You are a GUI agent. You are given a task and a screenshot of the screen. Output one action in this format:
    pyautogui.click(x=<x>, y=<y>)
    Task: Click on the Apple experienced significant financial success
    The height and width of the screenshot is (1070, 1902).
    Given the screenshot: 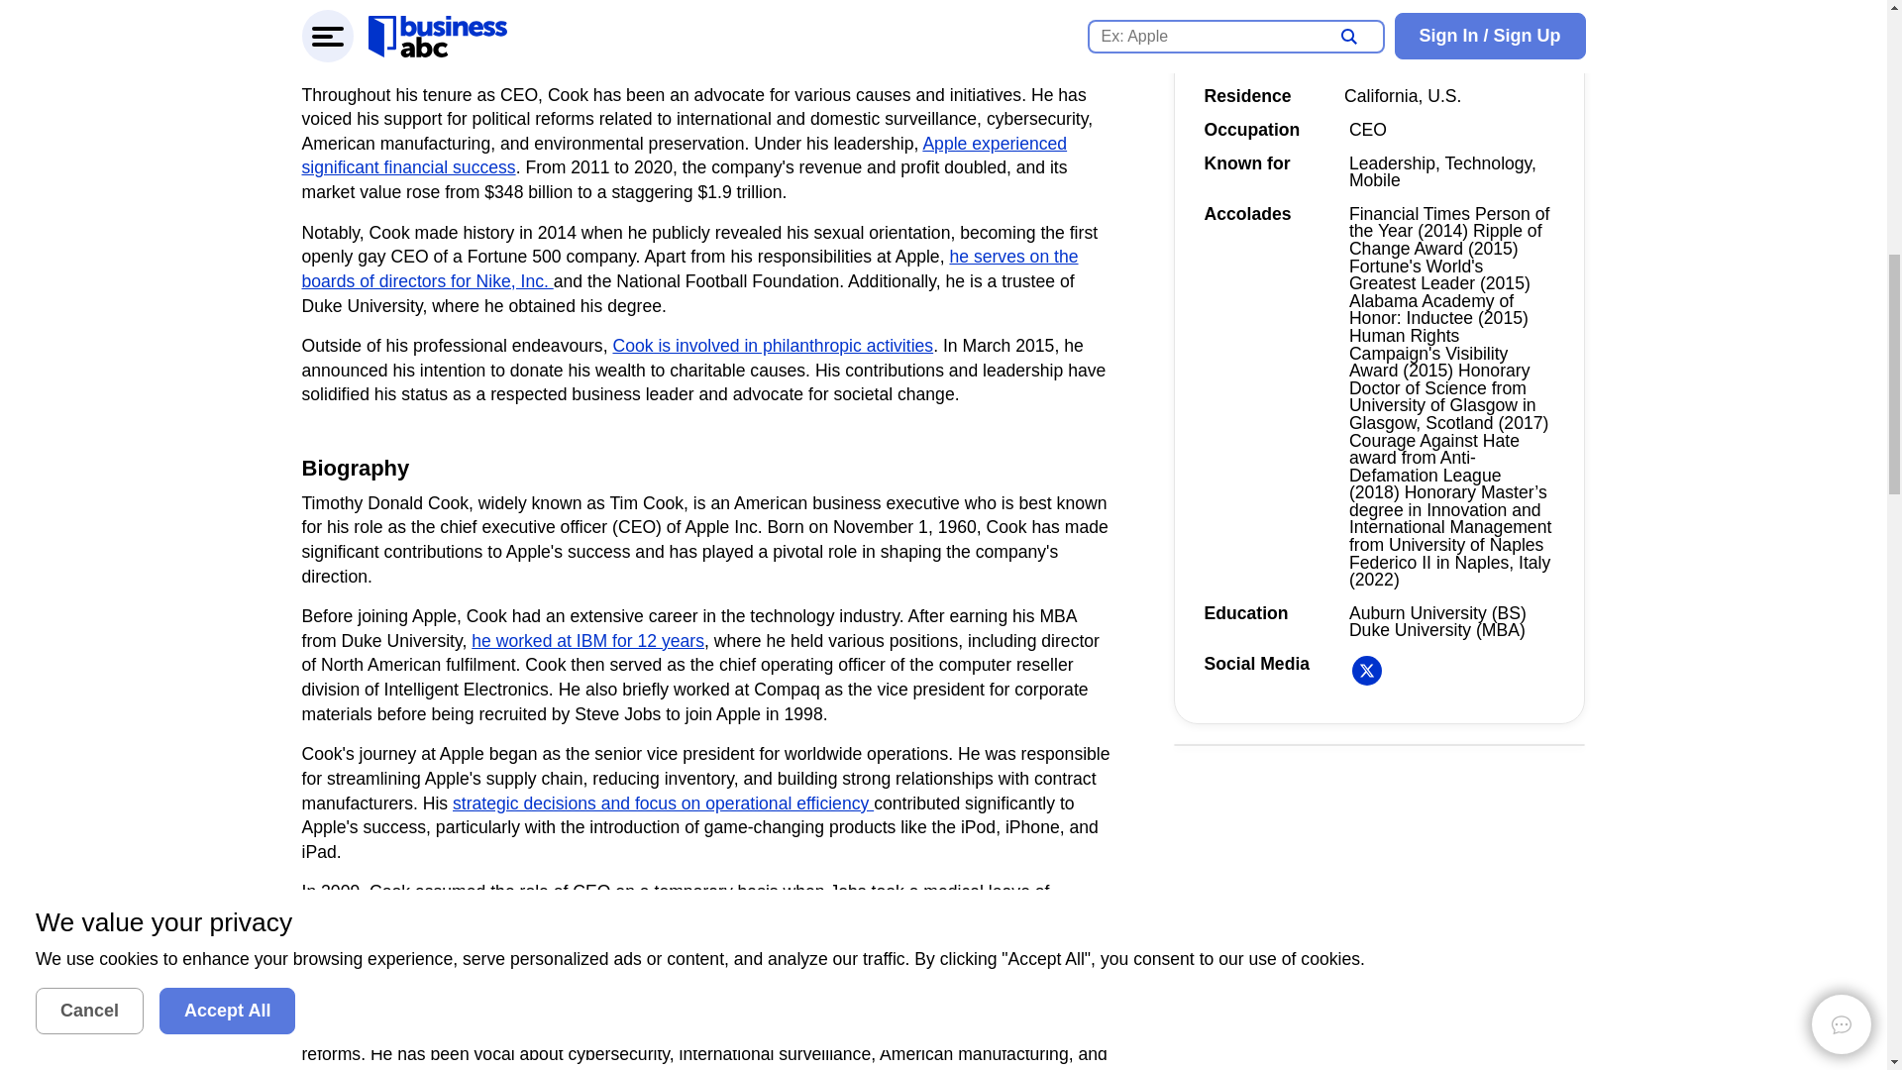 What is the action you would take?
    pyautogui.click(x=684, y=157)
    